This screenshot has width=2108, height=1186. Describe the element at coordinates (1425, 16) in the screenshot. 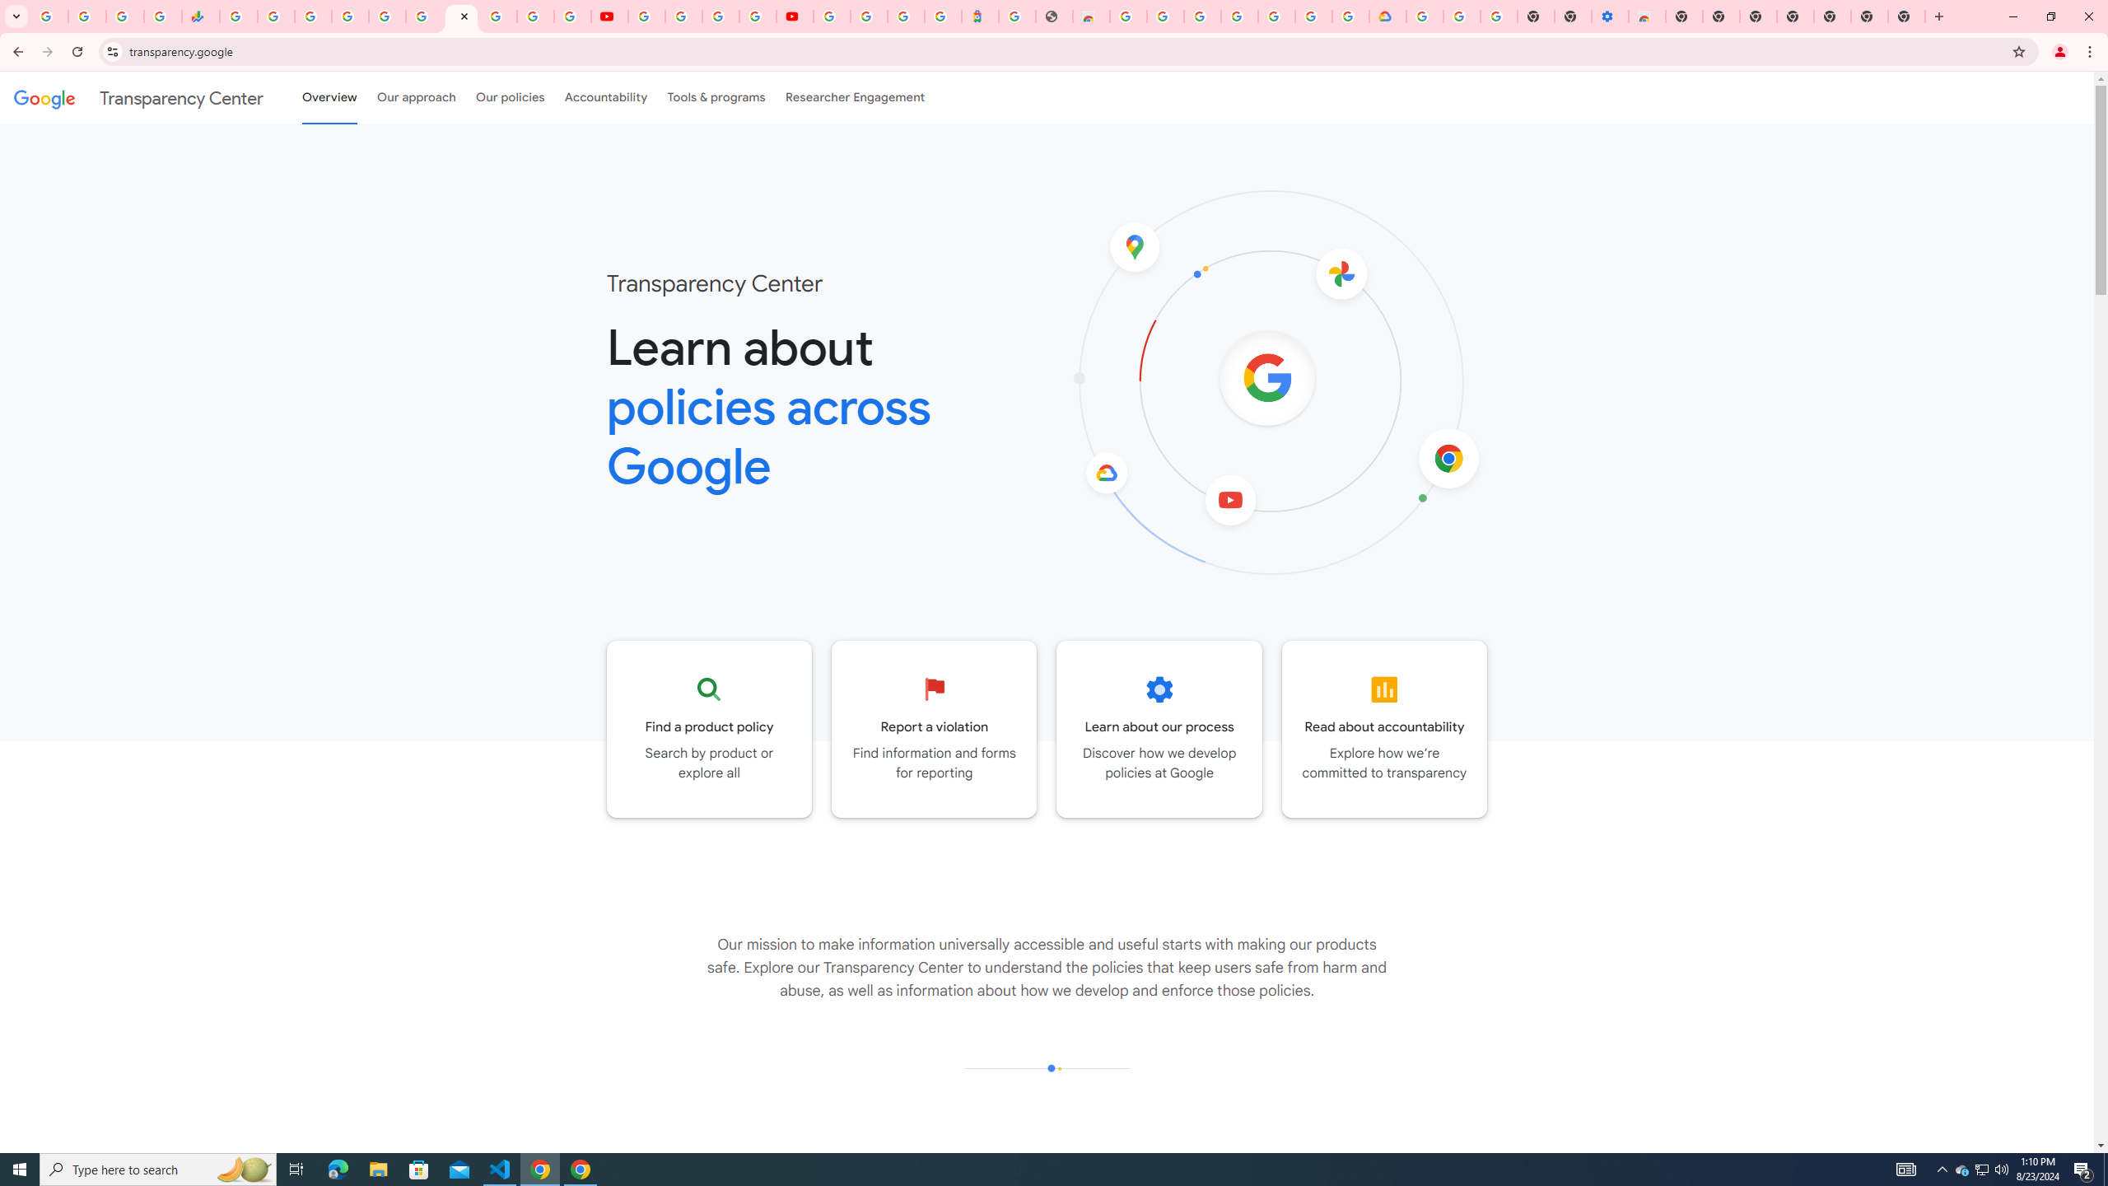

I see `Sign in - Google Accounts` at that location.